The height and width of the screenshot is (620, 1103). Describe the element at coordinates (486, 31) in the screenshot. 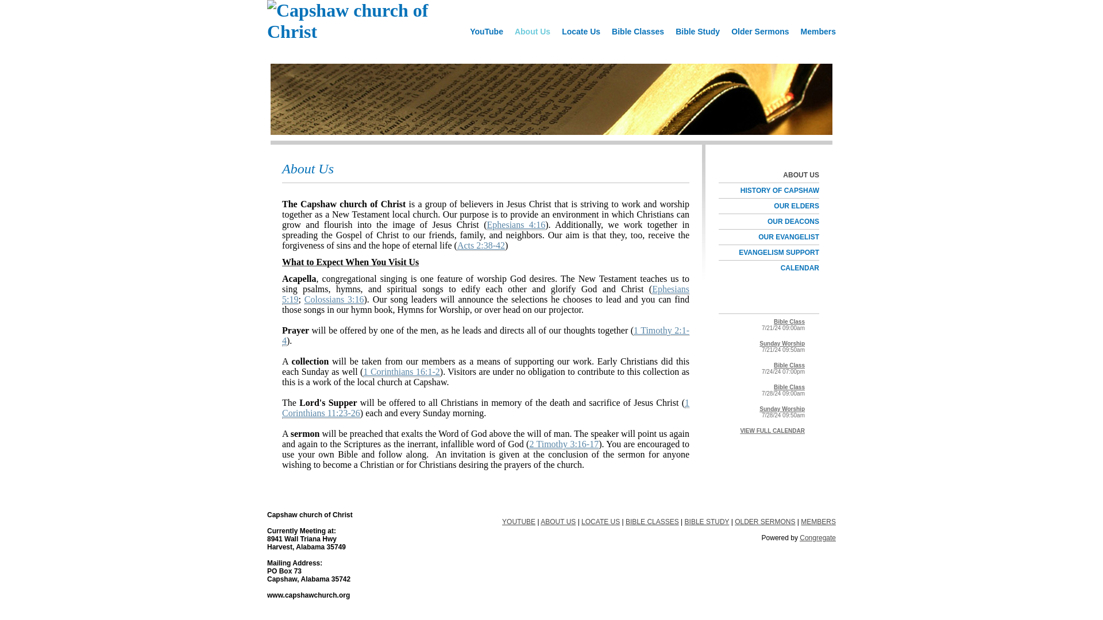

I see `YouTube` at that location.